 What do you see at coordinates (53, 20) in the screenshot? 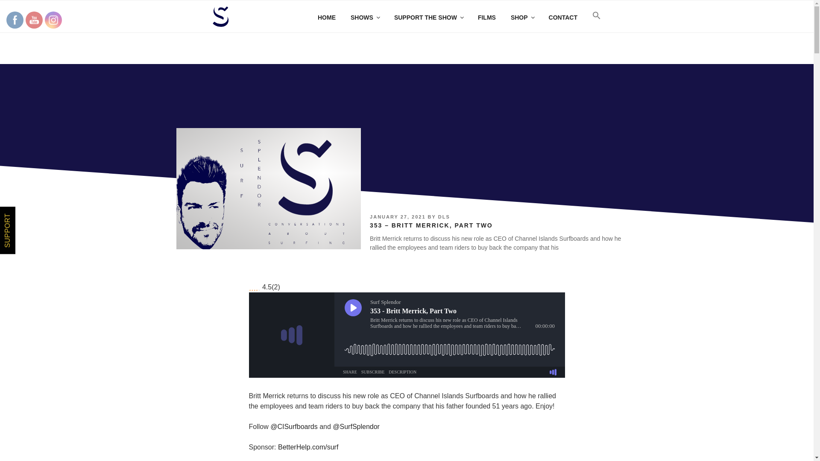
I see `Instagram` at bounding box center [53, 20].